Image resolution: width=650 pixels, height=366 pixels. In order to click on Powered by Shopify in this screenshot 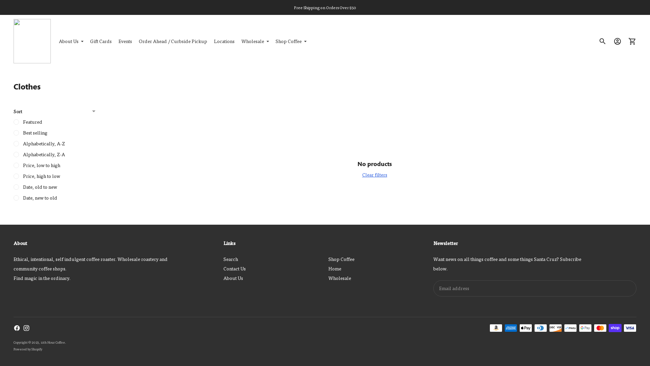, I will do `click(28, 349)`.